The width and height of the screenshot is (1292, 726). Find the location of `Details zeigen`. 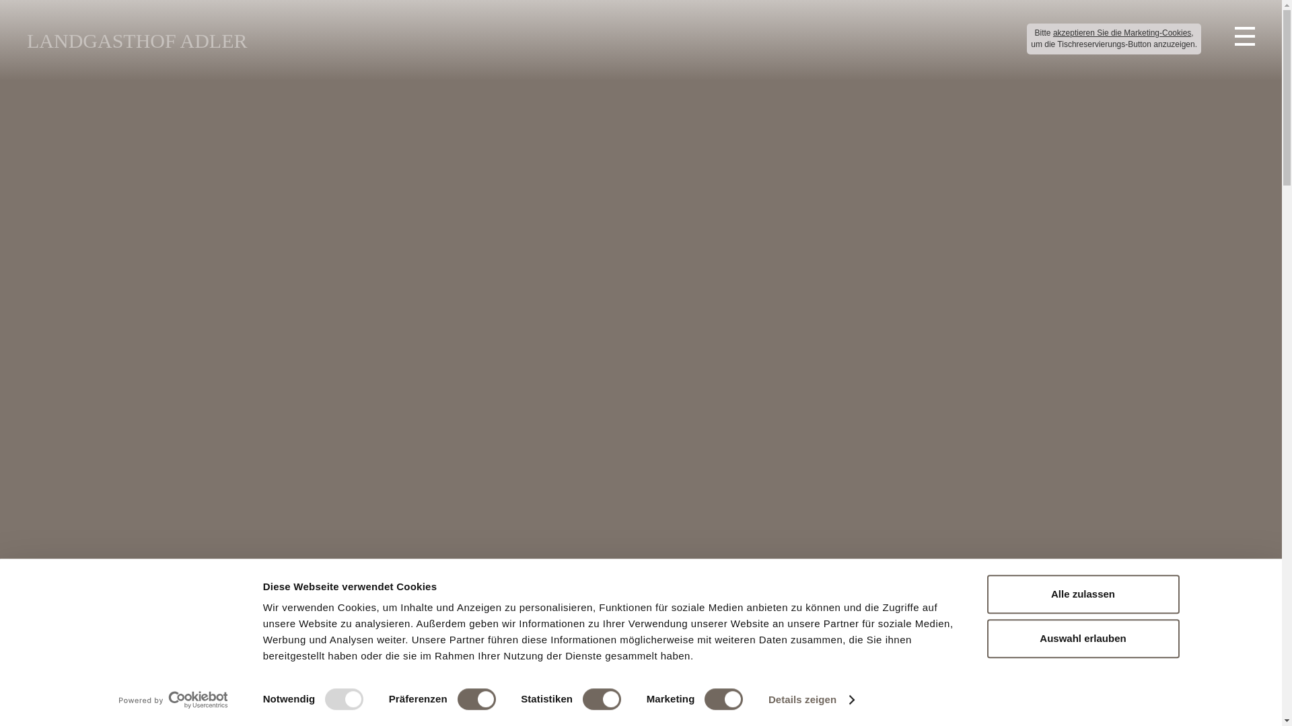

Details zeigen is located at coordinates (812, 700).